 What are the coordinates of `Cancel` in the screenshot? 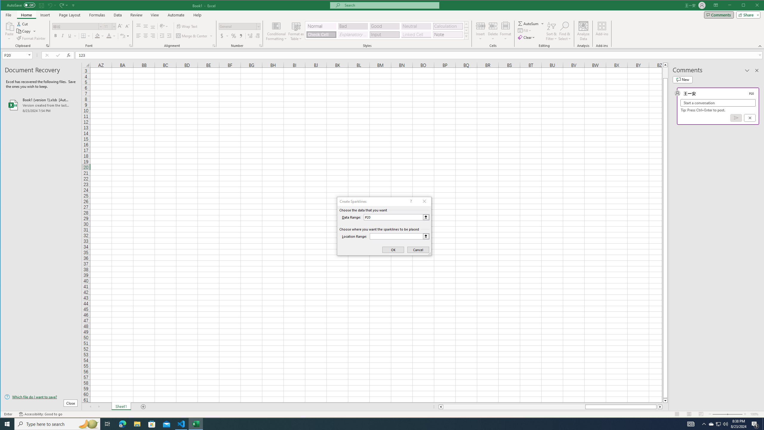 It's located at (750, 118).